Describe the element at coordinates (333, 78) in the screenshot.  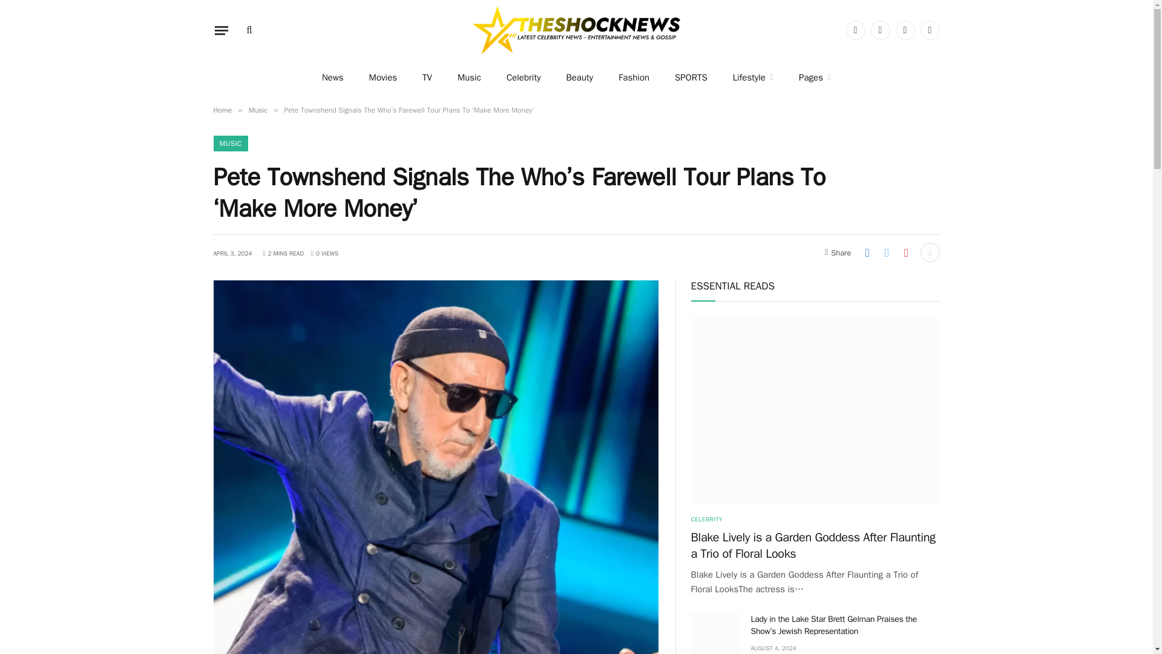
I see `News` at that location.